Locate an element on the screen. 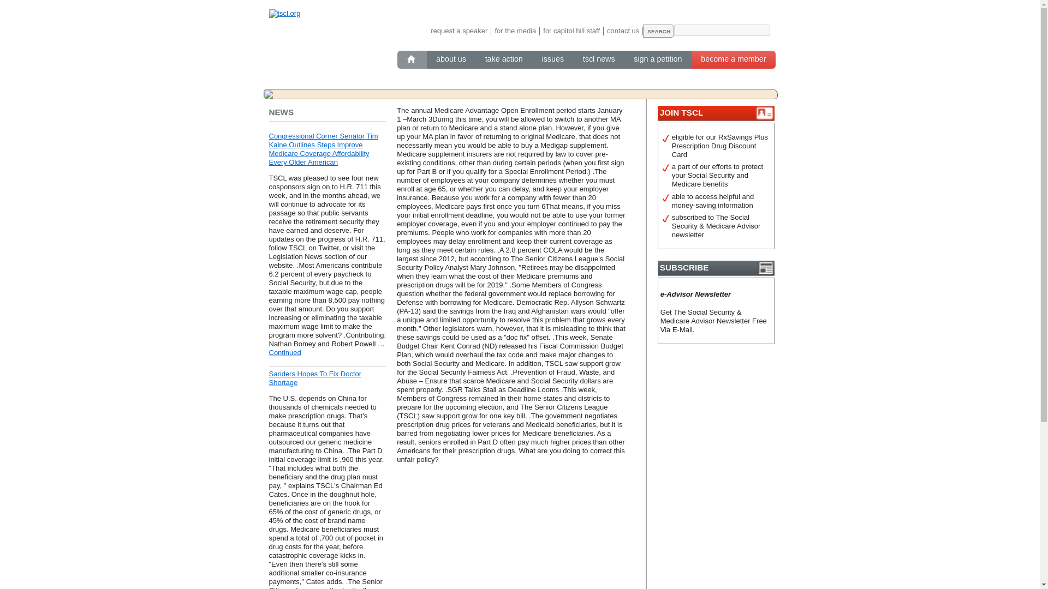 The height and width of the screenshot is (589, 1048). Continued is located at coordinates (284, 352).